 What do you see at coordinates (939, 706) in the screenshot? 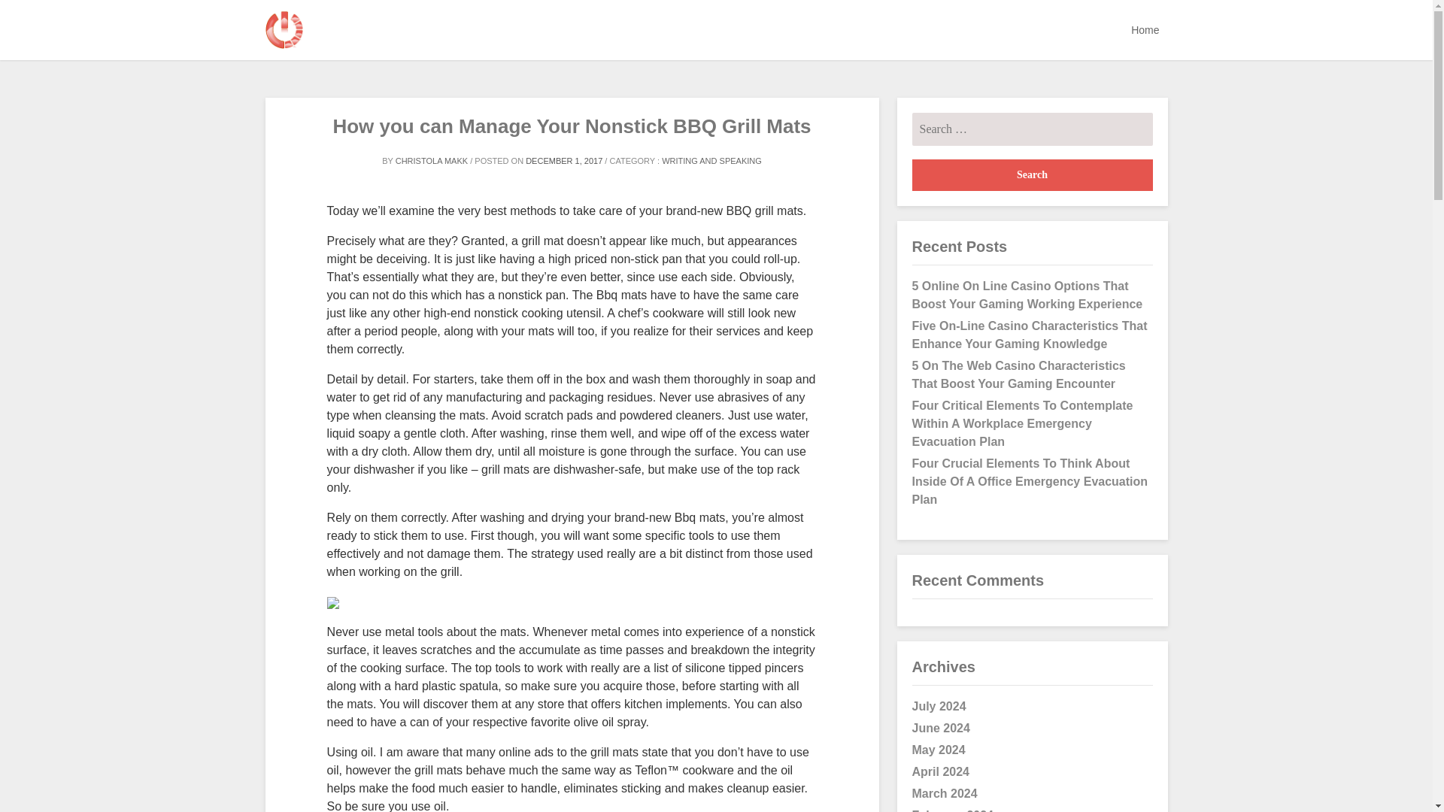
I see `July 2024` at bounding box center [939, 706].